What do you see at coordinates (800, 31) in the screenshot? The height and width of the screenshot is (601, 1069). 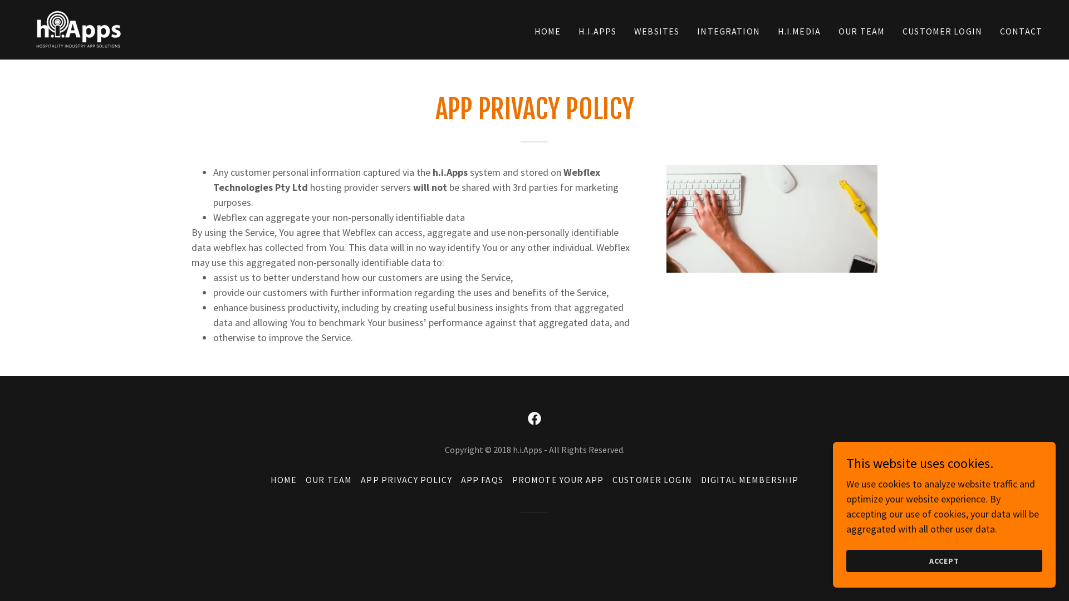 I see `H.I.MEDIA` at bounding box center [800, 31].